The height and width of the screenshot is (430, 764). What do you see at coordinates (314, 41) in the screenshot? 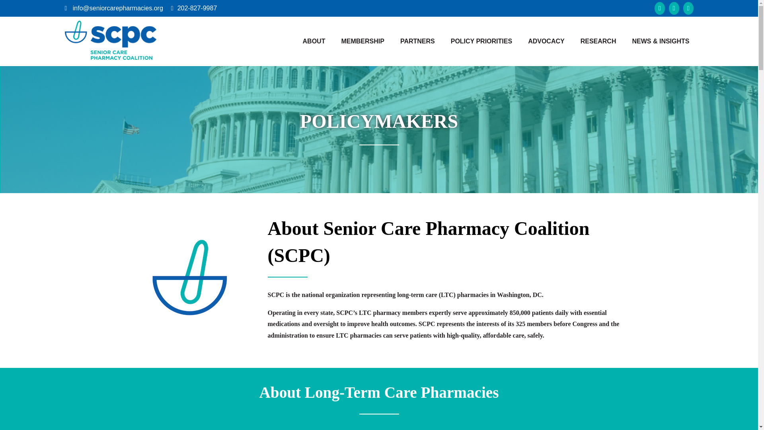
I see `ABOUT` at bounding box center [314, 41].